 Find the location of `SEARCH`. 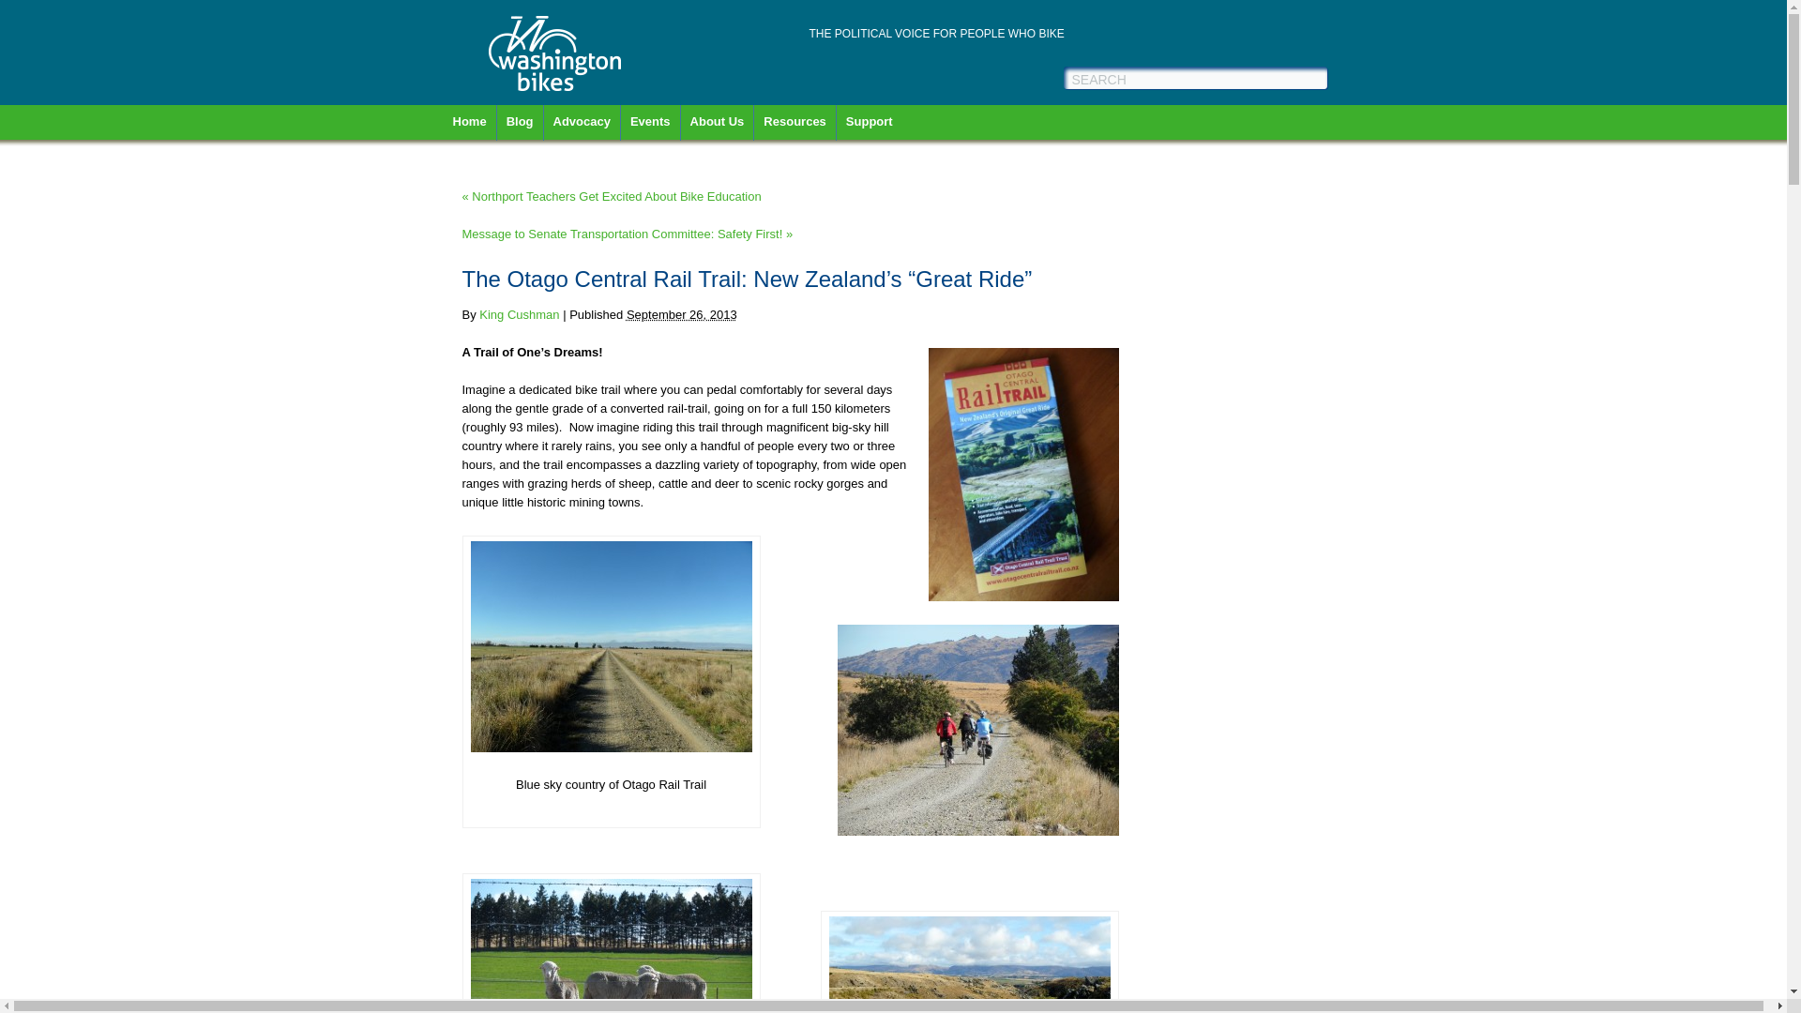

SEARCH is located at coordinates (1200, 80).